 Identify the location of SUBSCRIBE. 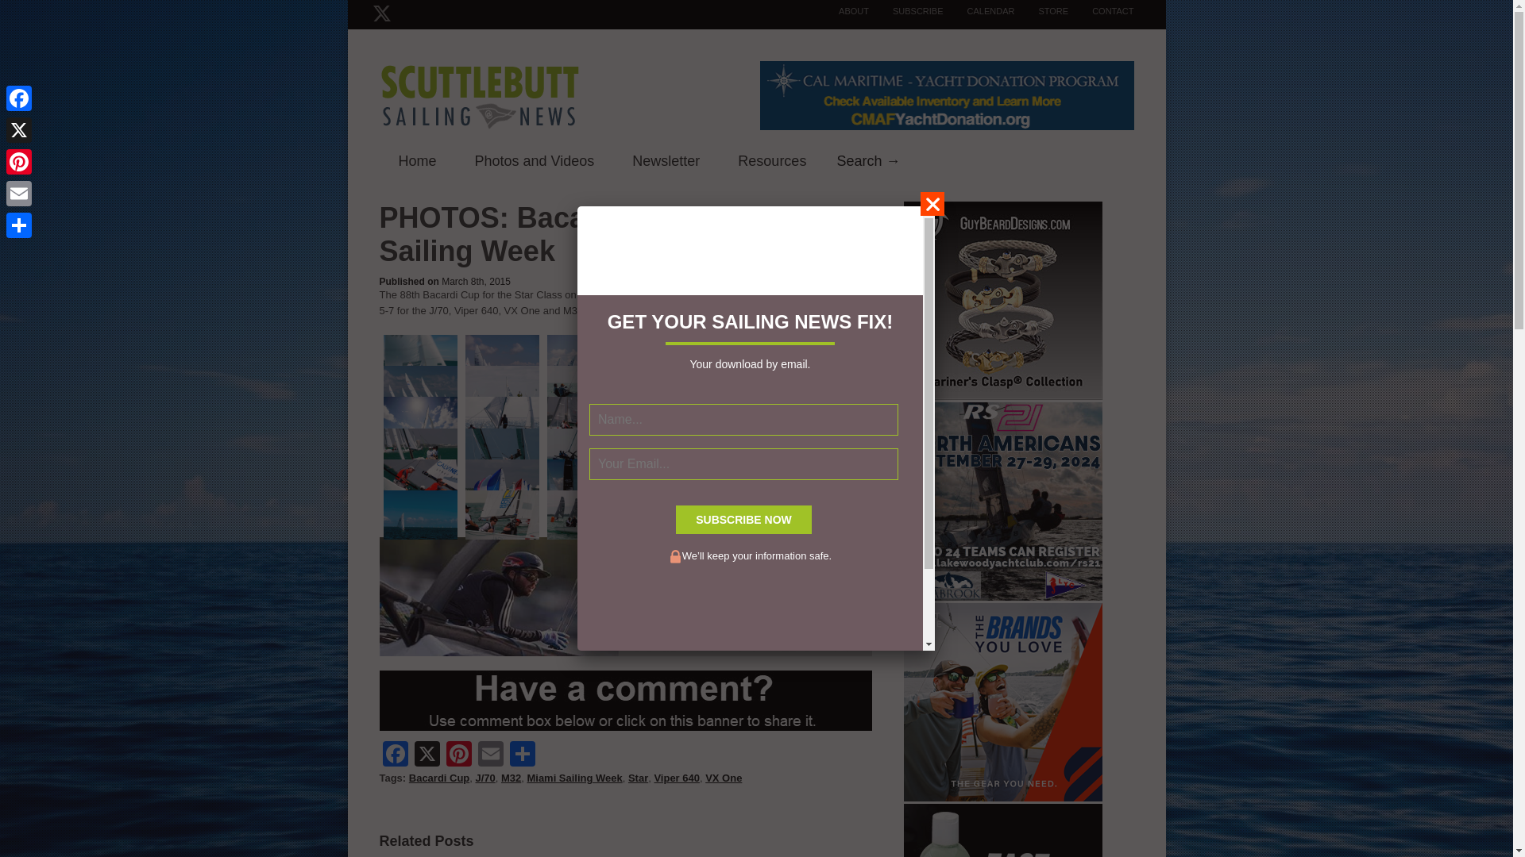
(906, 11).